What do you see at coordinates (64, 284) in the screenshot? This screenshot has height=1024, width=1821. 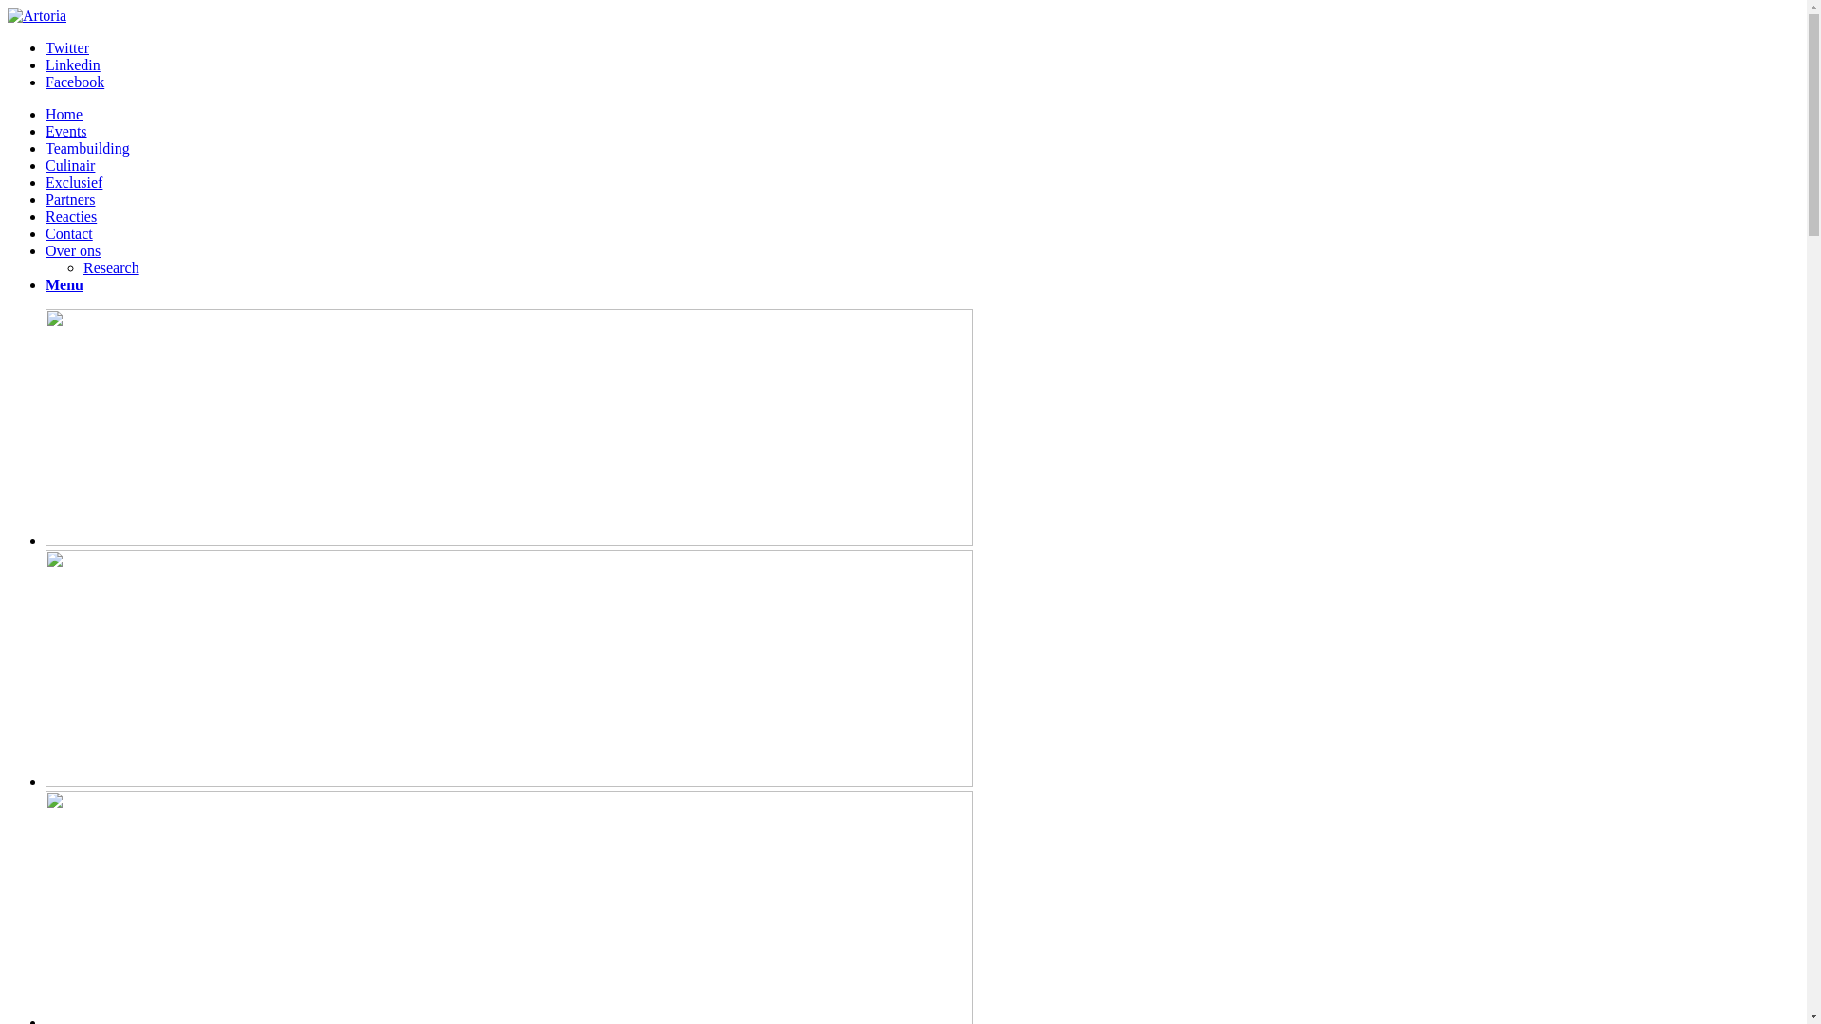 I see `Menu` at bounding box center [64, 284].